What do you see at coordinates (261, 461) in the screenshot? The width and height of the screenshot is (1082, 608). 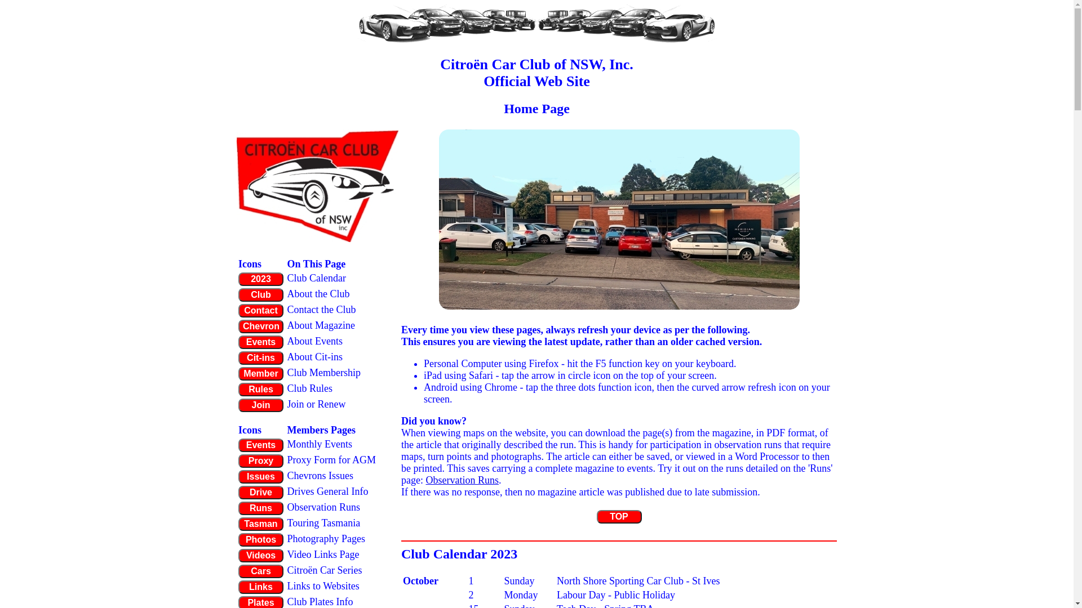 I see `Proxy` at bounding box center [261, 461].